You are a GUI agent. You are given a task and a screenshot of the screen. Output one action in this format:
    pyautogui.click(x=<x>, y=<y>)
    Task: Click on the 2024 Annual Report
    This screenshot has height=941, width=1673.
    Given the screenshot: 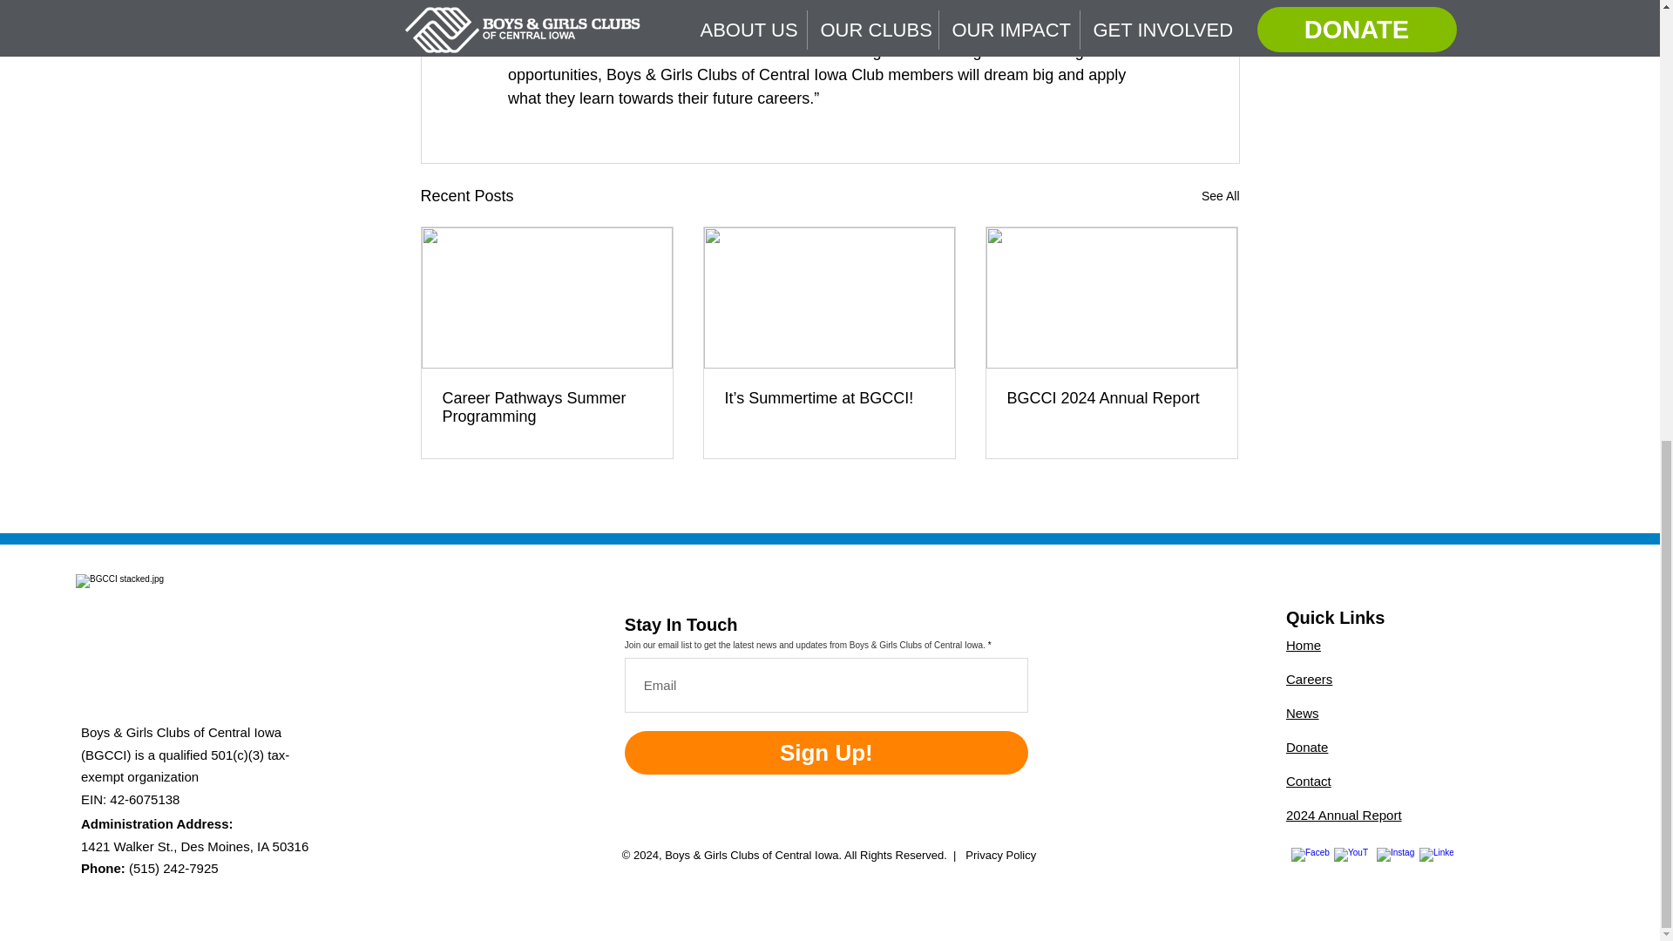 What is the action you would take?
    pyautogui.click(x=1344, y=814)
    